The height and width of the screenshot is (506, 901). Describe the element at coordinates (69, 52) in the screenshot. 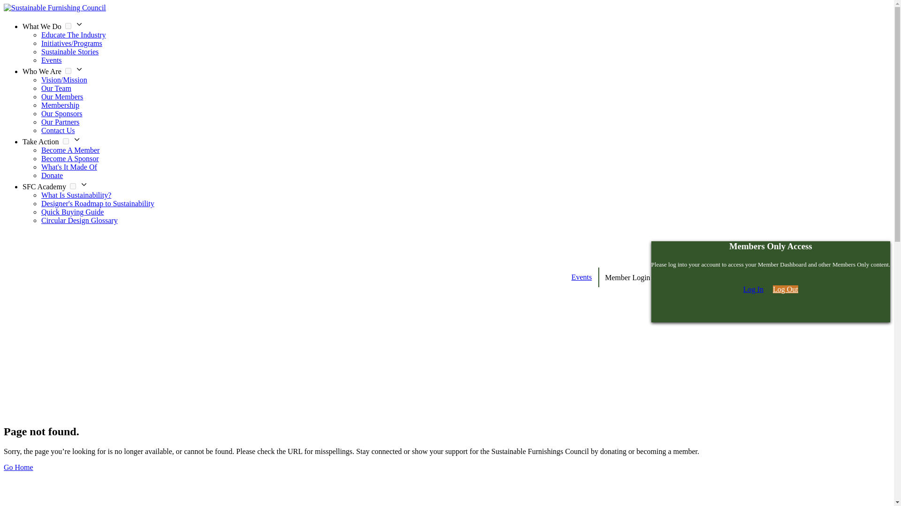

I see `Sustainable Stories` at that location.